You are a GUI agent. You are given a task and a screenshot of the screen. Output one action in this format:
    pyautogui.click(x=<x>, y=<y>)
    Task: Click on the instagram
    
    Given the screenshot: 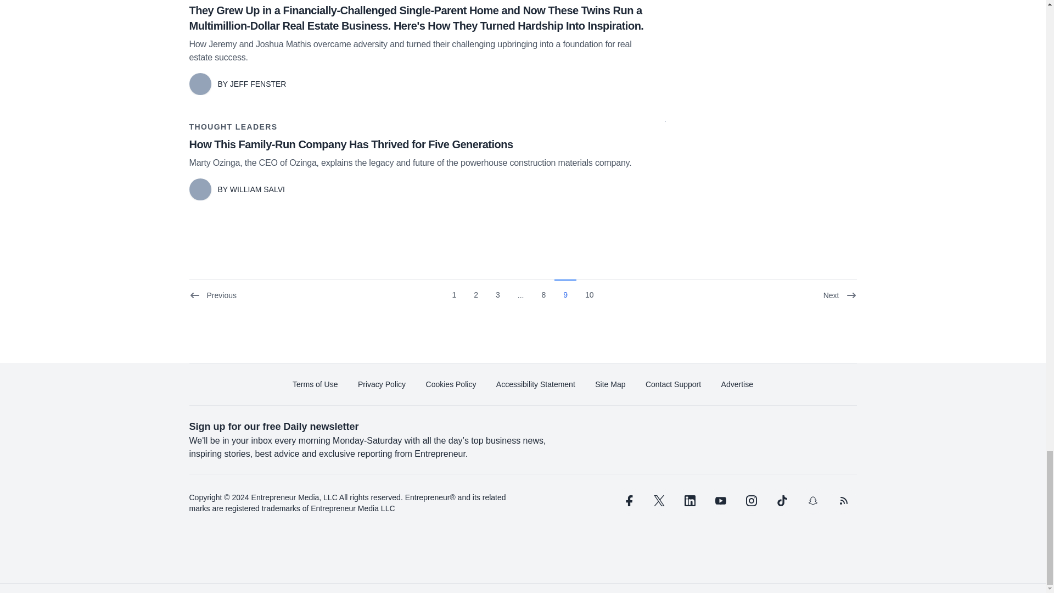 What is the action you would take?
    pyautogui.click(x=751, y=501)
    